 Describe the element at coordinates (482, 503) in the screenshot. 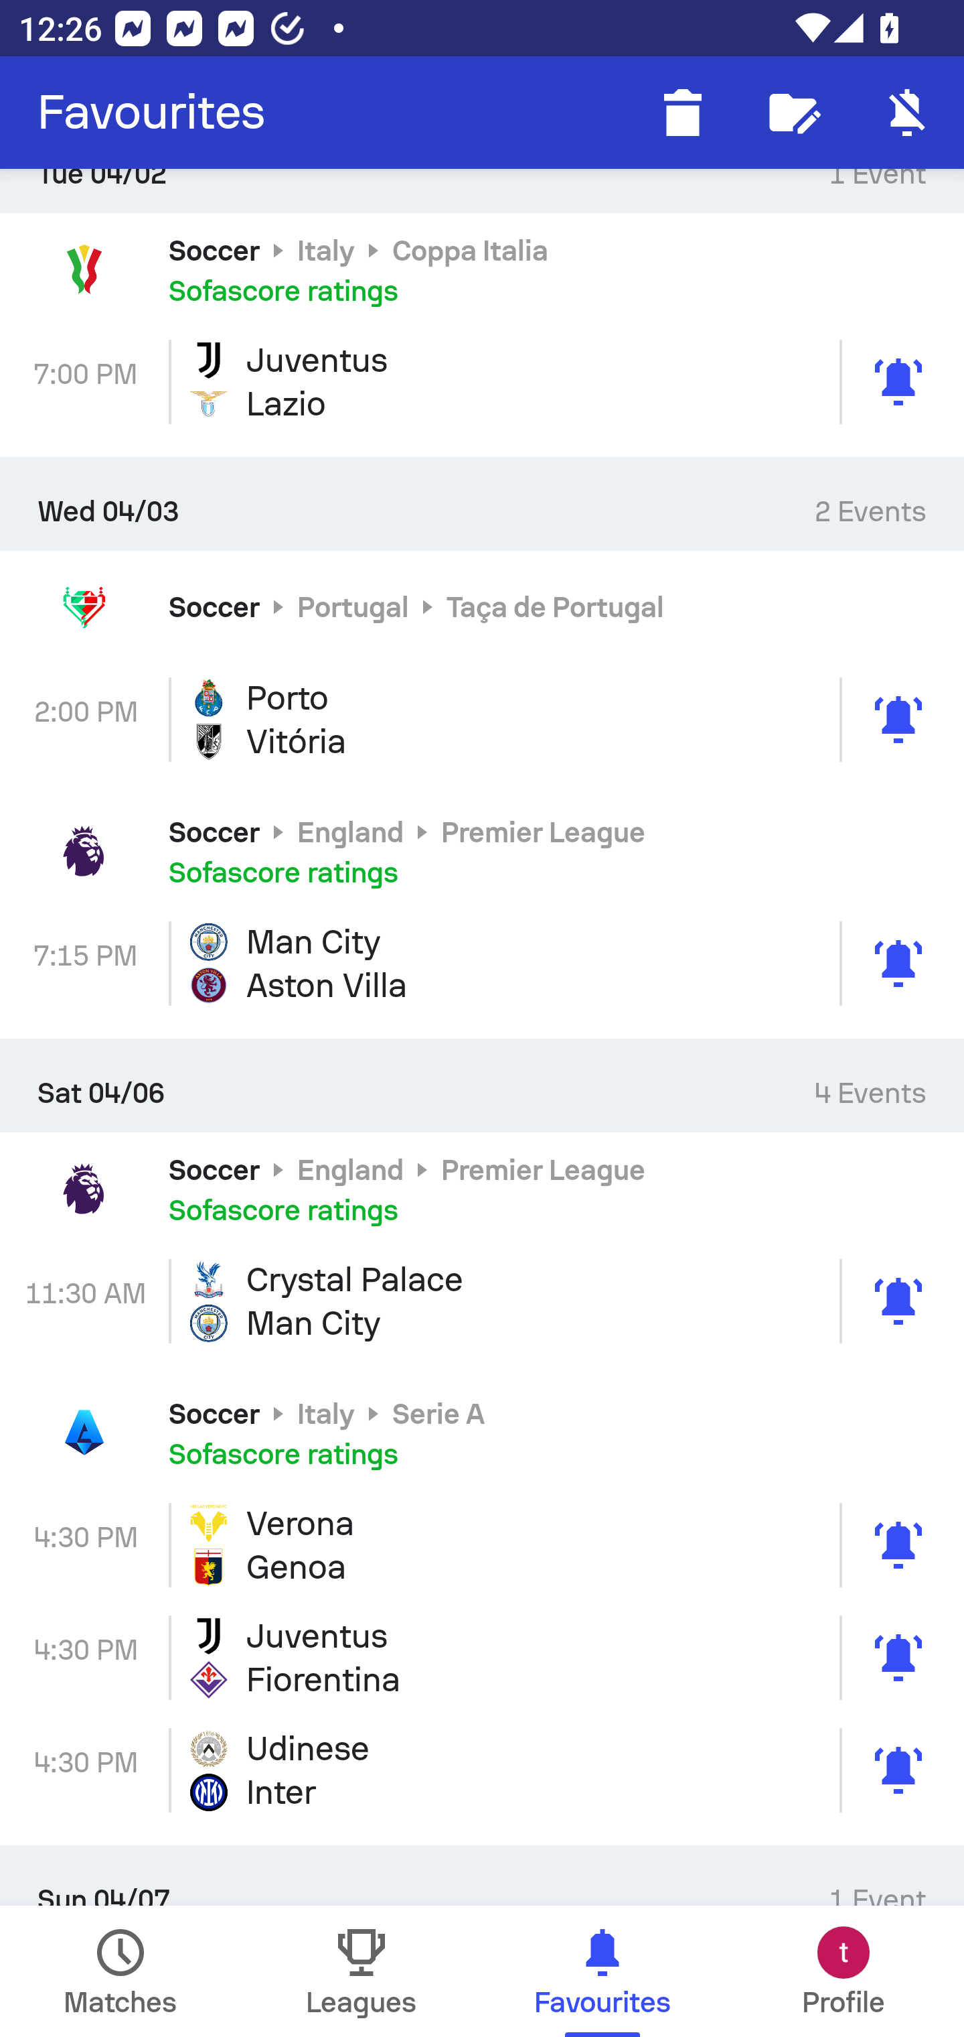

I see `Wed 04/03 2 Events` at that location.